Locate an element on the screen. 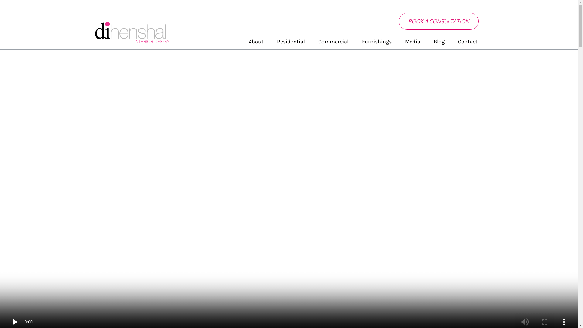  Media is located at coordinates (413, 42).